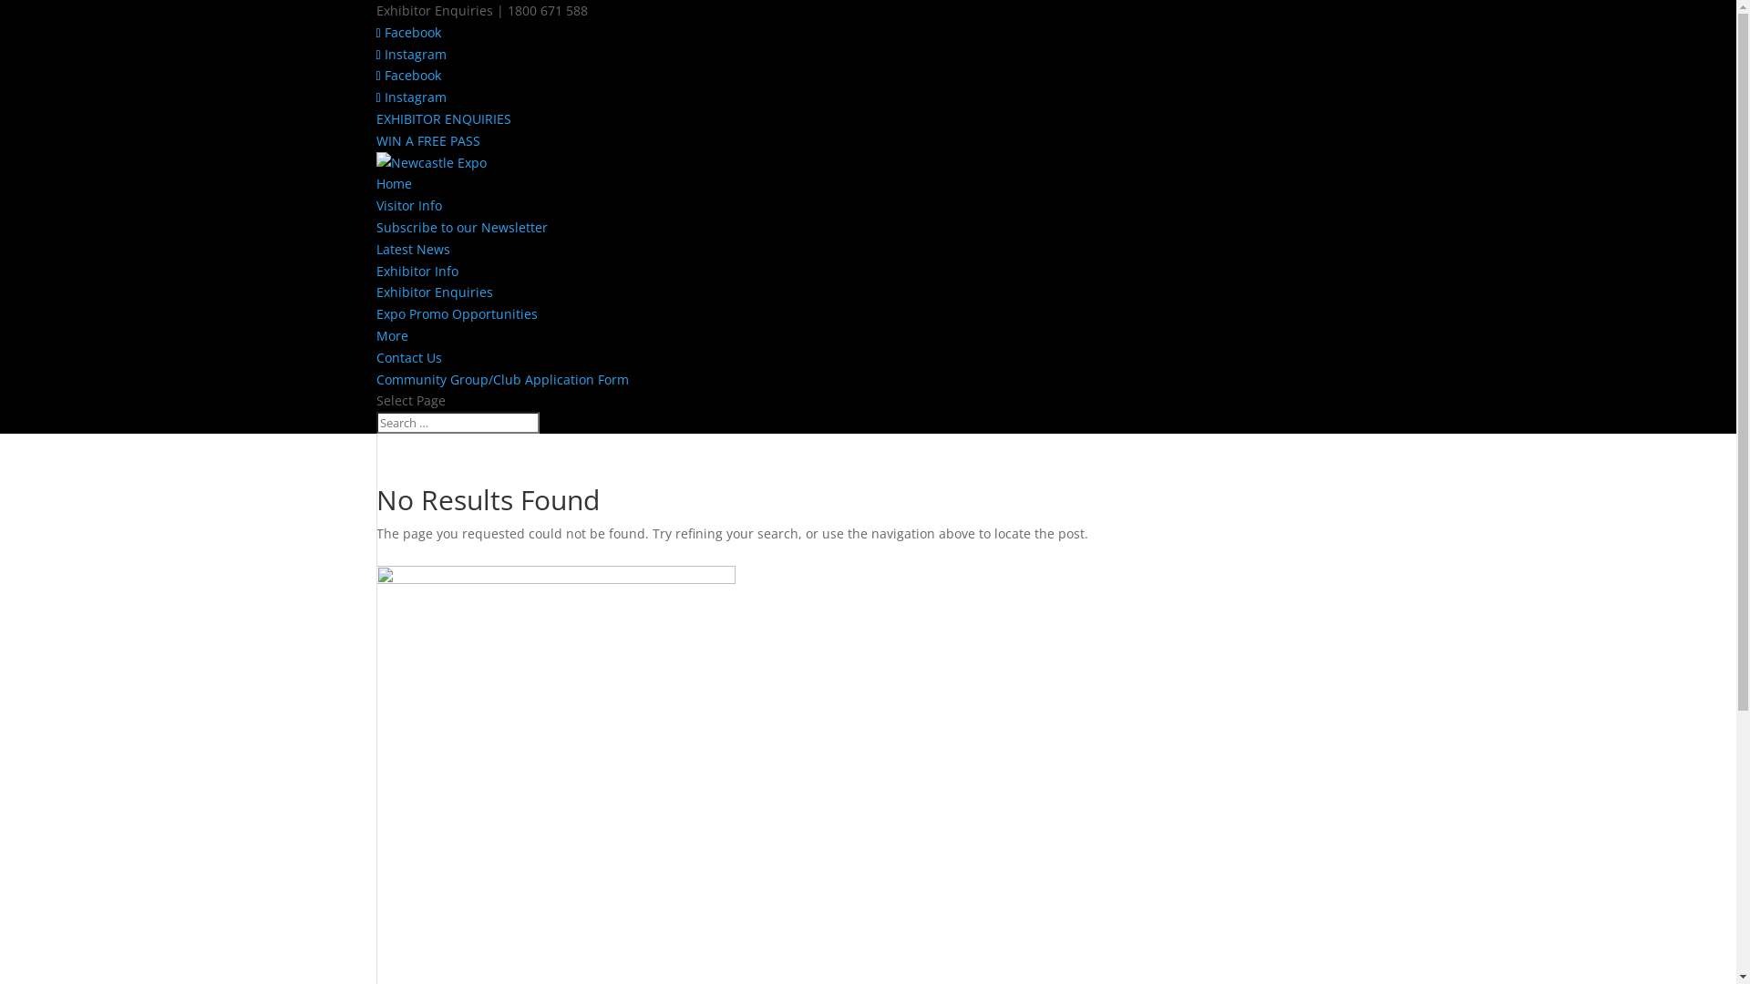  What do you see at coordinates (443, 118) in the screenshot?
I see `EXHIBITOR ENQUIRIES` at bounding box center [443, 118].